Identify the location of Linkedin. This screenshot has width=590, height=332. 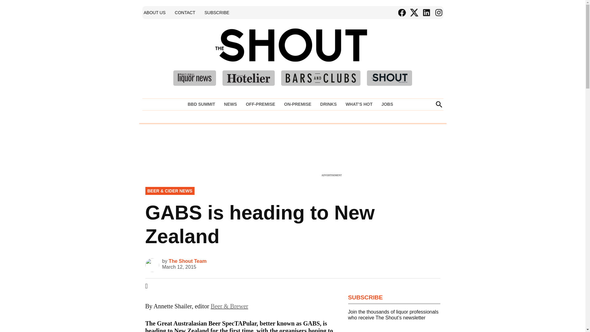
(426, 13).